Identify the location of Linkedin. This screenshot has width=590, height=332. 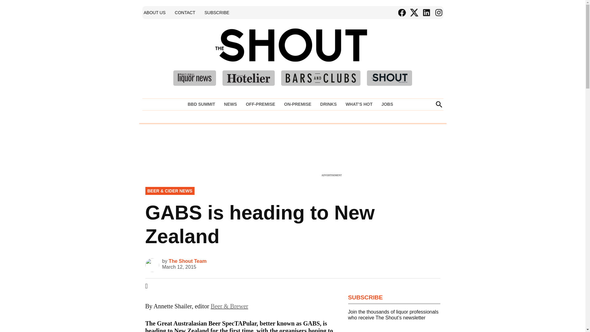
(426, 13).